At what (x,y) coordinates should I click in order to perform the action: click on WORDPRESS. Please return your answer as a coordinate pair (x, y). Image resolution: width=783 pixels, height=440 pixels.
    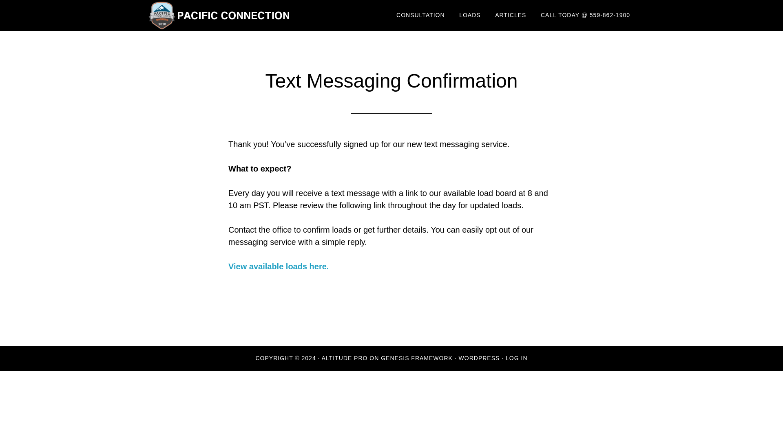
    Looking at the image, I should click on (480, 358).